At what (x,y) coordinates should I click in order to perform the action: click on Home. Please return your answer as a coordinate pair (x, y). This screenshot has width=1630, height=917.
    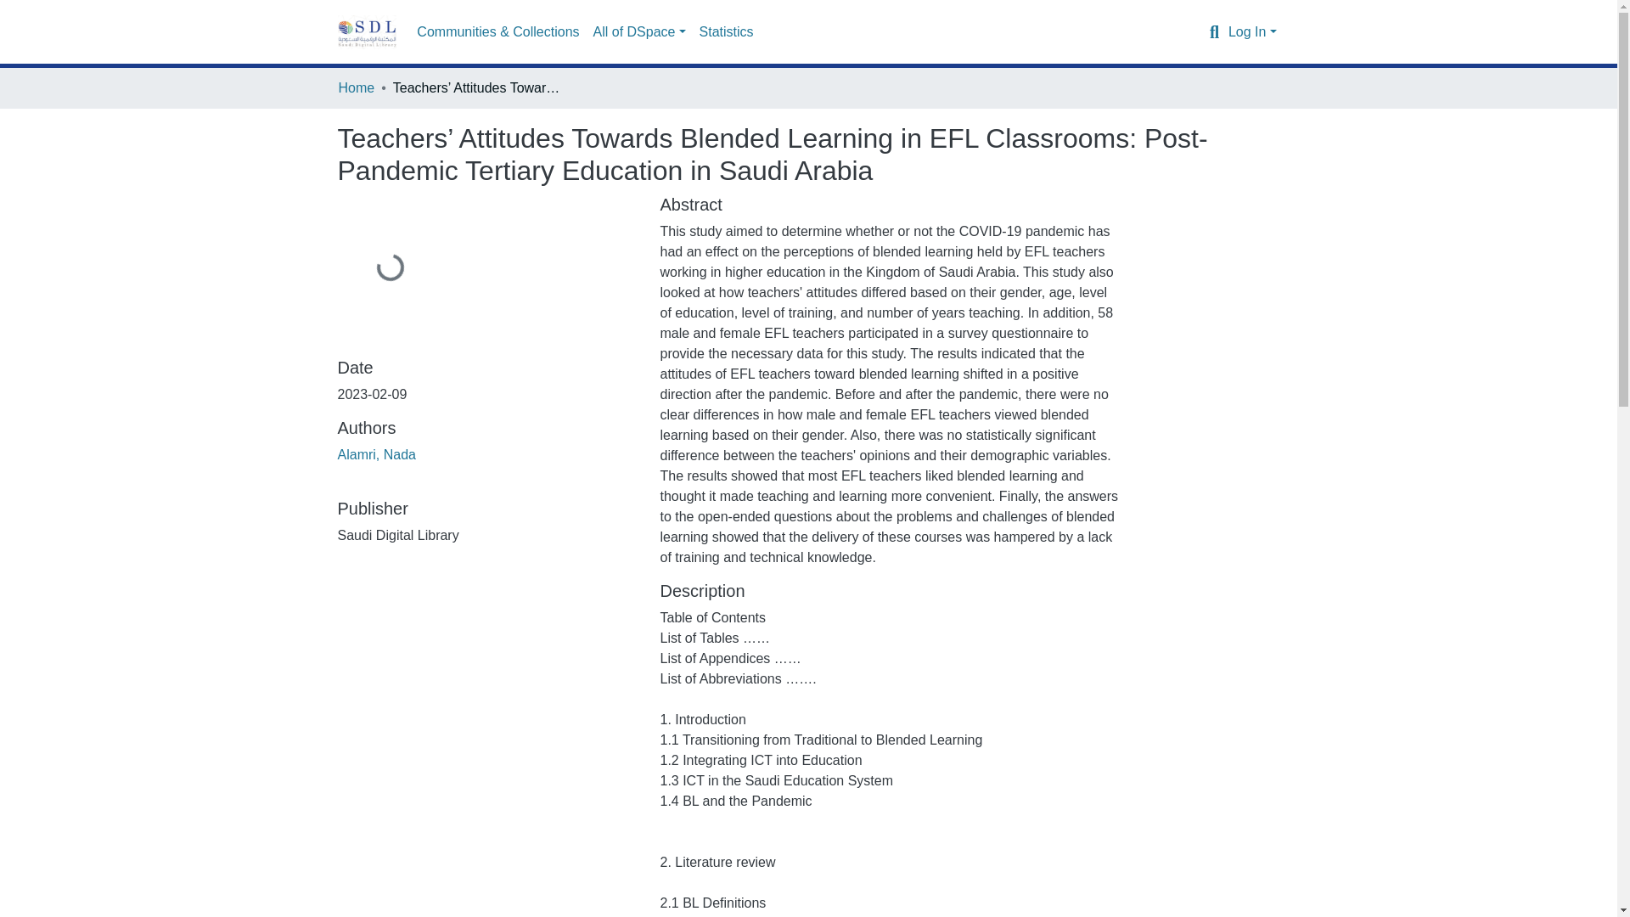
    Looking at the image, I should click on (356, 87).